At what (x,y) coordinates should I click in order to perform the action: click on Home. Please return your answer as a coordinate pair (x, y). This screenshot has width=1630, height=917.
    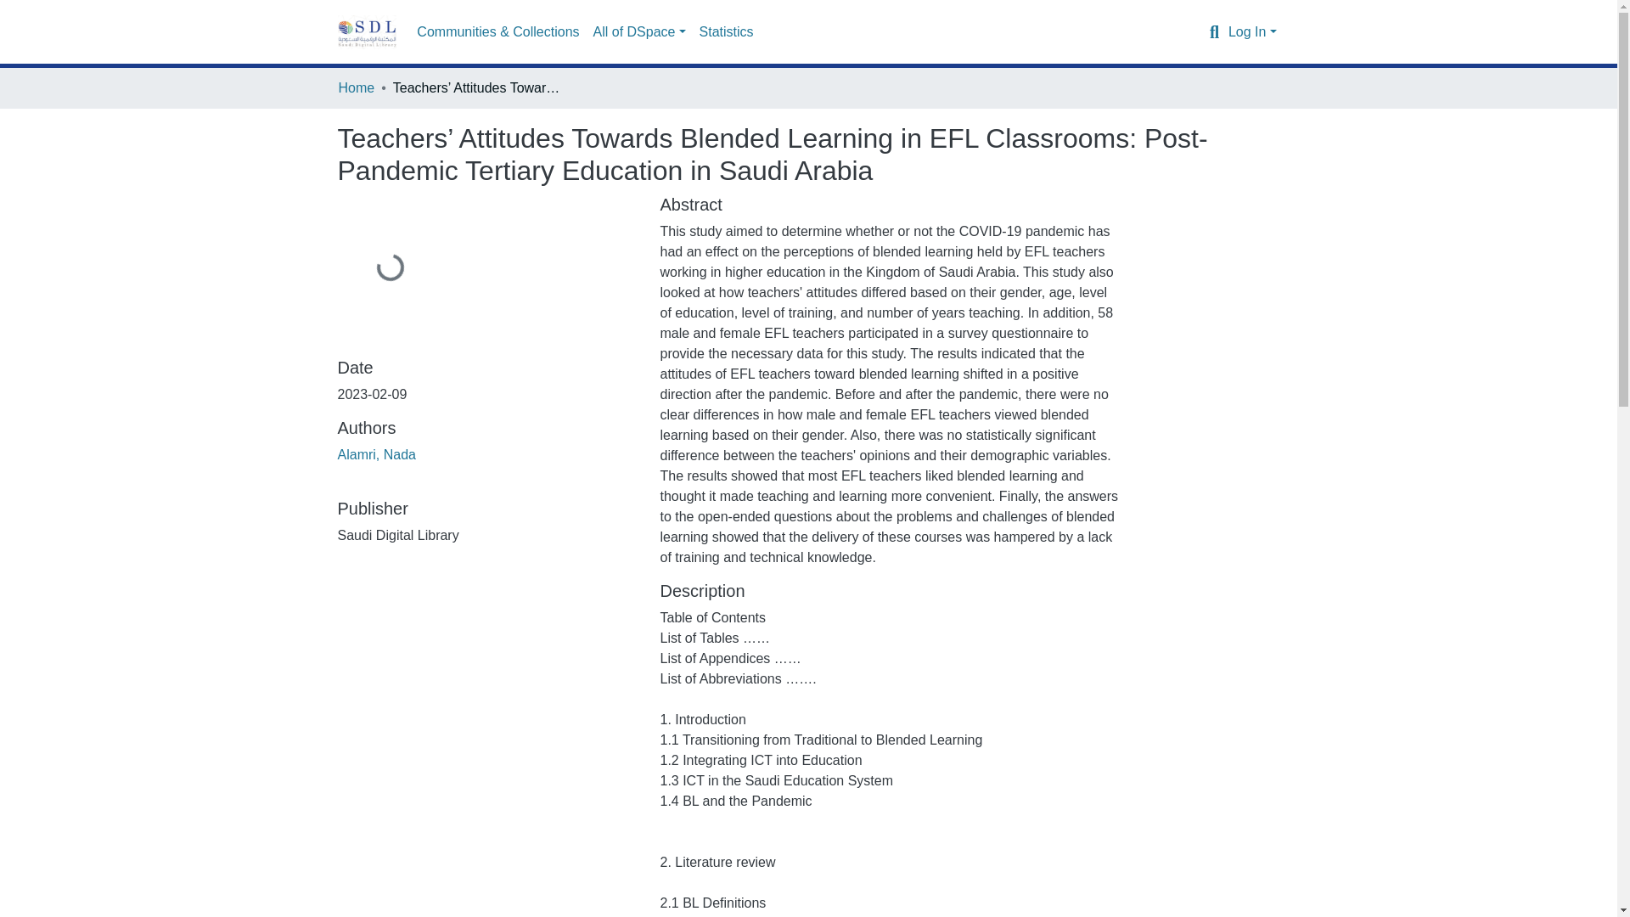
    Looking at the image, I should click on (356, 87).